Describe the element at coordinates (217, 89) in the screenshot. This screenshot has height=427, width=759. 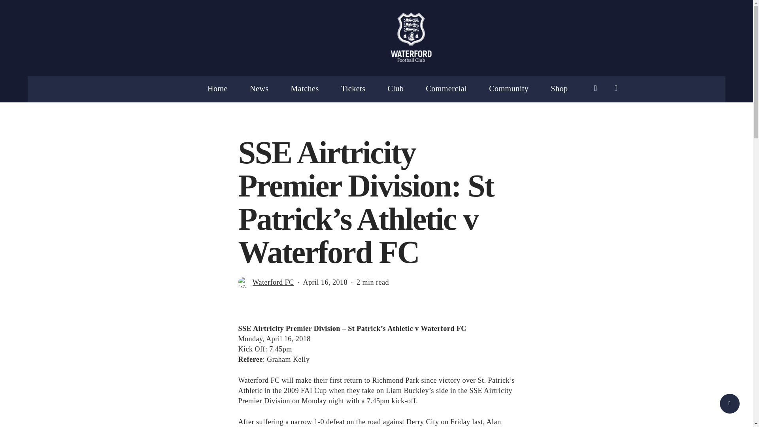
I see `Home` at that location.